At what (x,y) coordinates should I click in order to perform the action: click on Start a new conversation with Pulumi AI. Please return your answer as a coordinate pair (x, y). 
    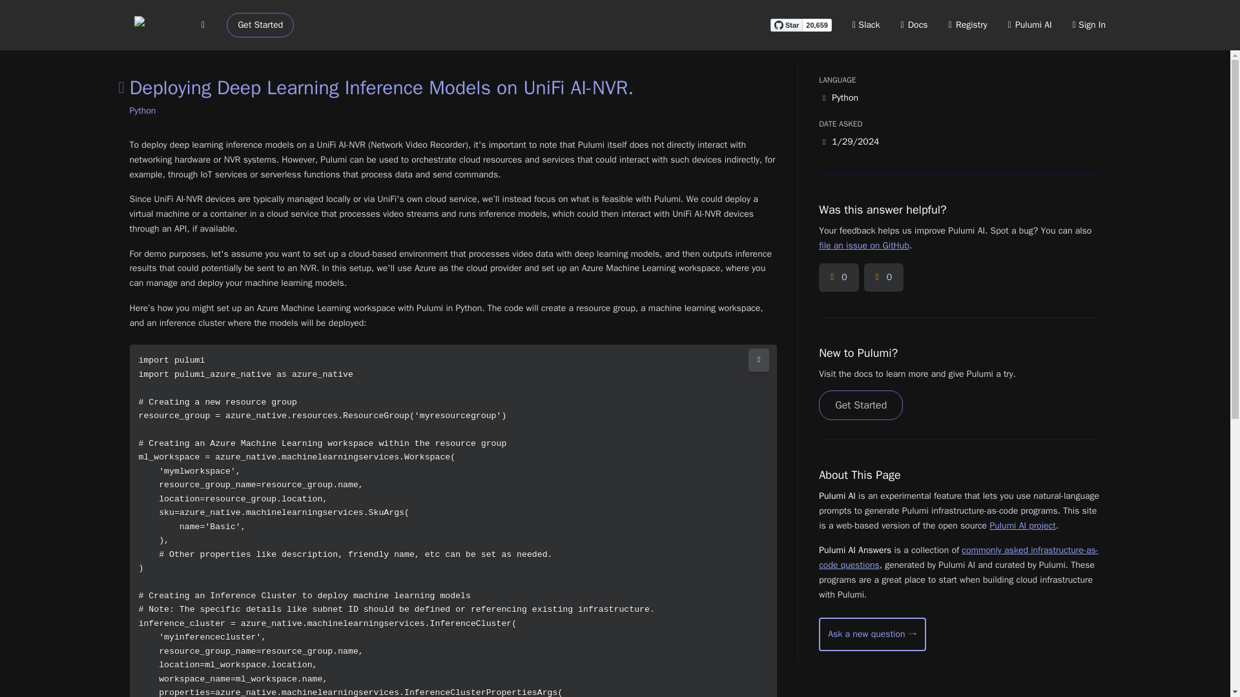
    Looking at the image, I should click on (872, 634).